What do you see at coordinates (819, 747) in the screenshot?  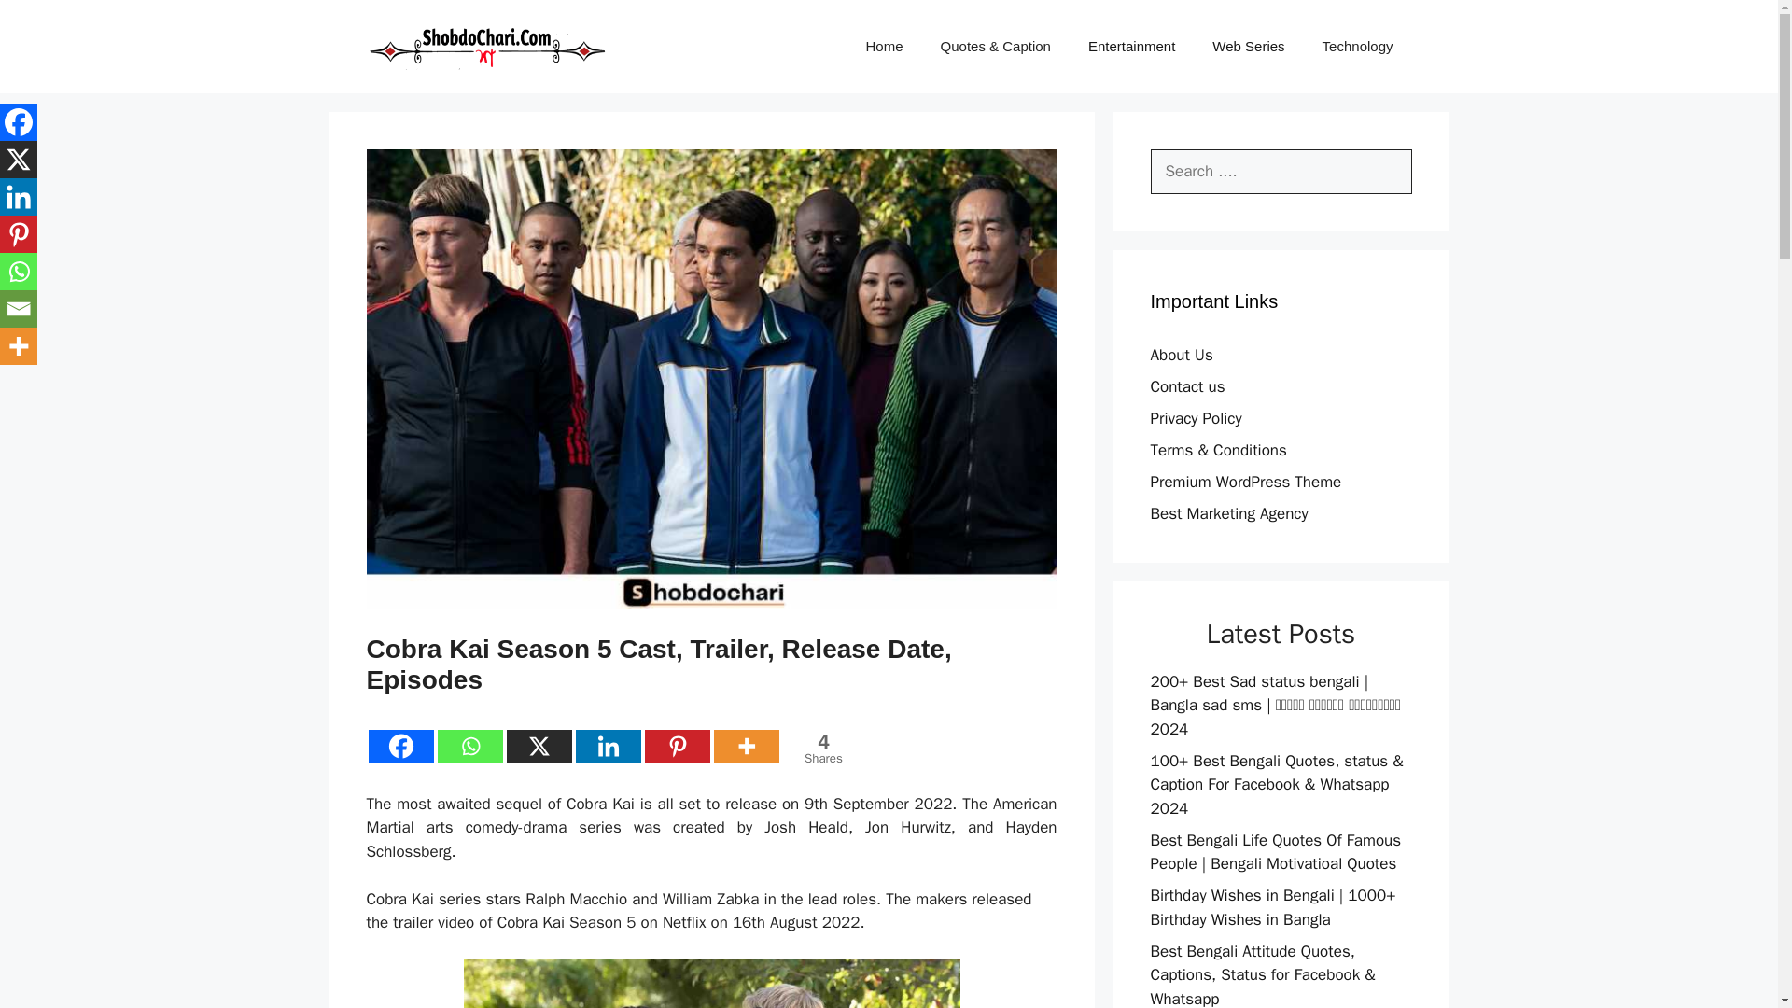 I see `Pinterest` at bounding box center [819, 747].